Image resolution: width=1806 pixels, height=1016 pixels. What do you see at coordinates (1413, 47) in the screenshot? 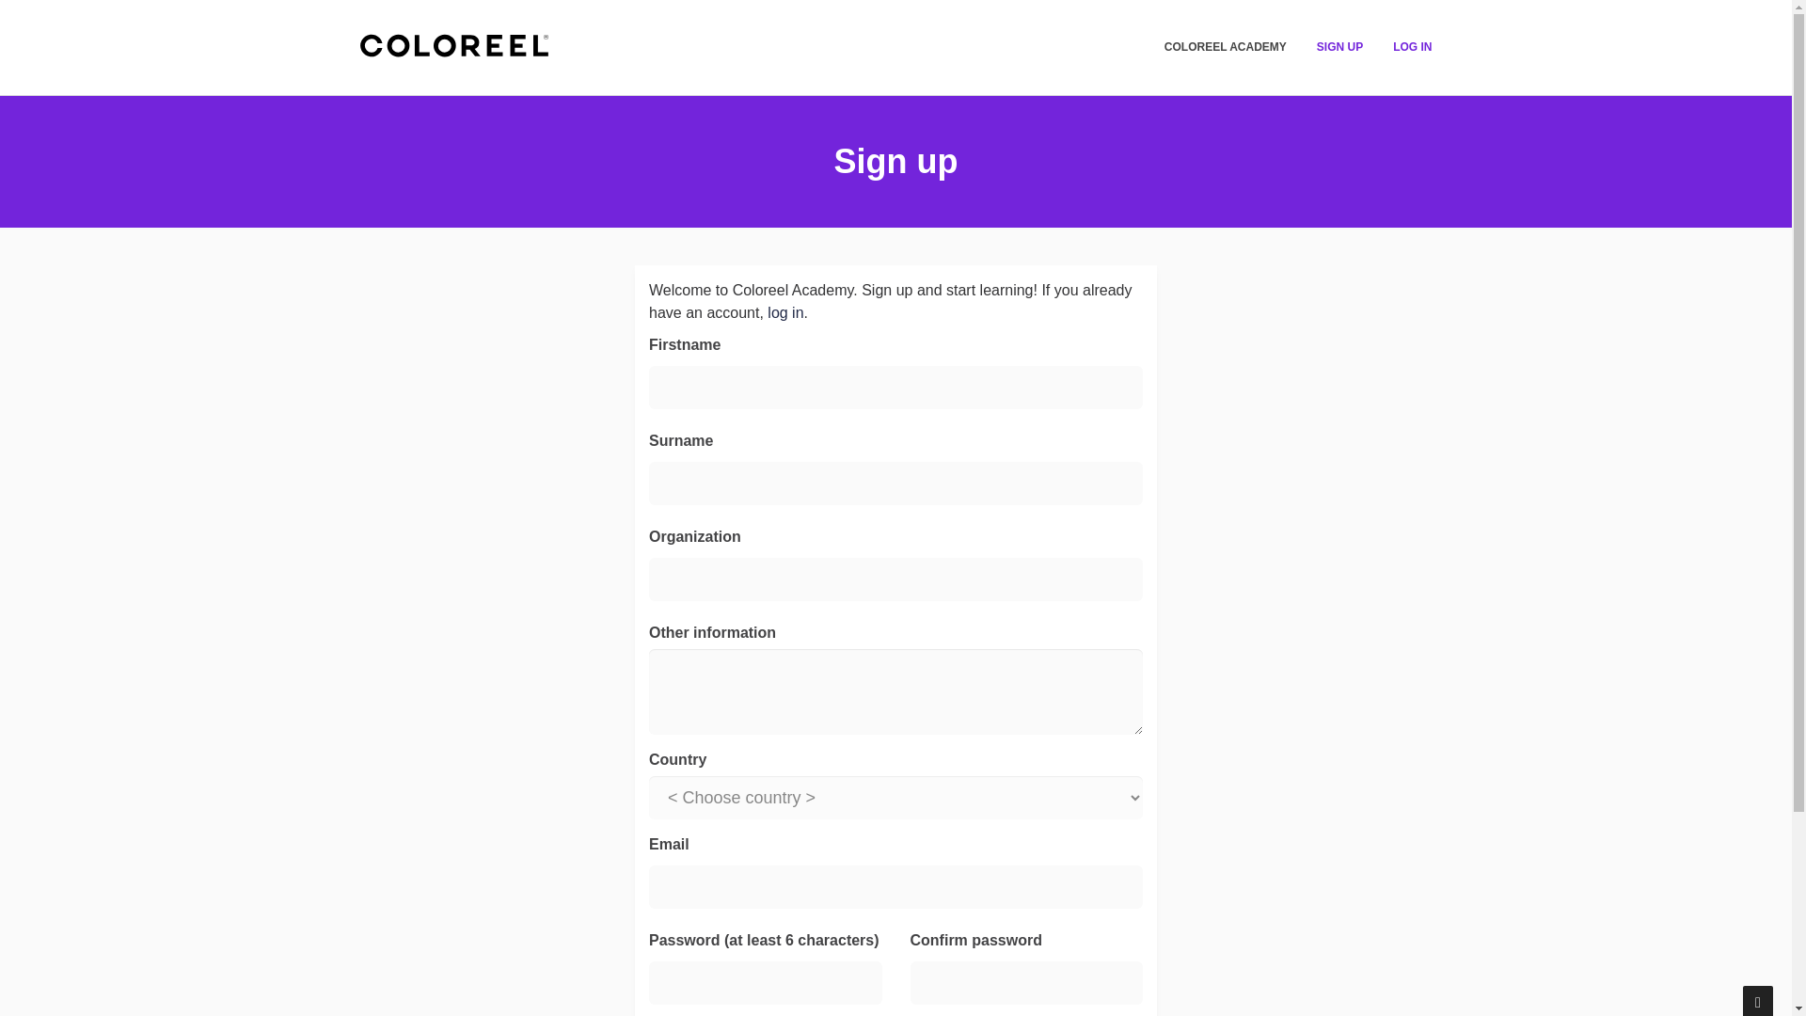
I see `LOG IN` at bounding box center [1413, 47].